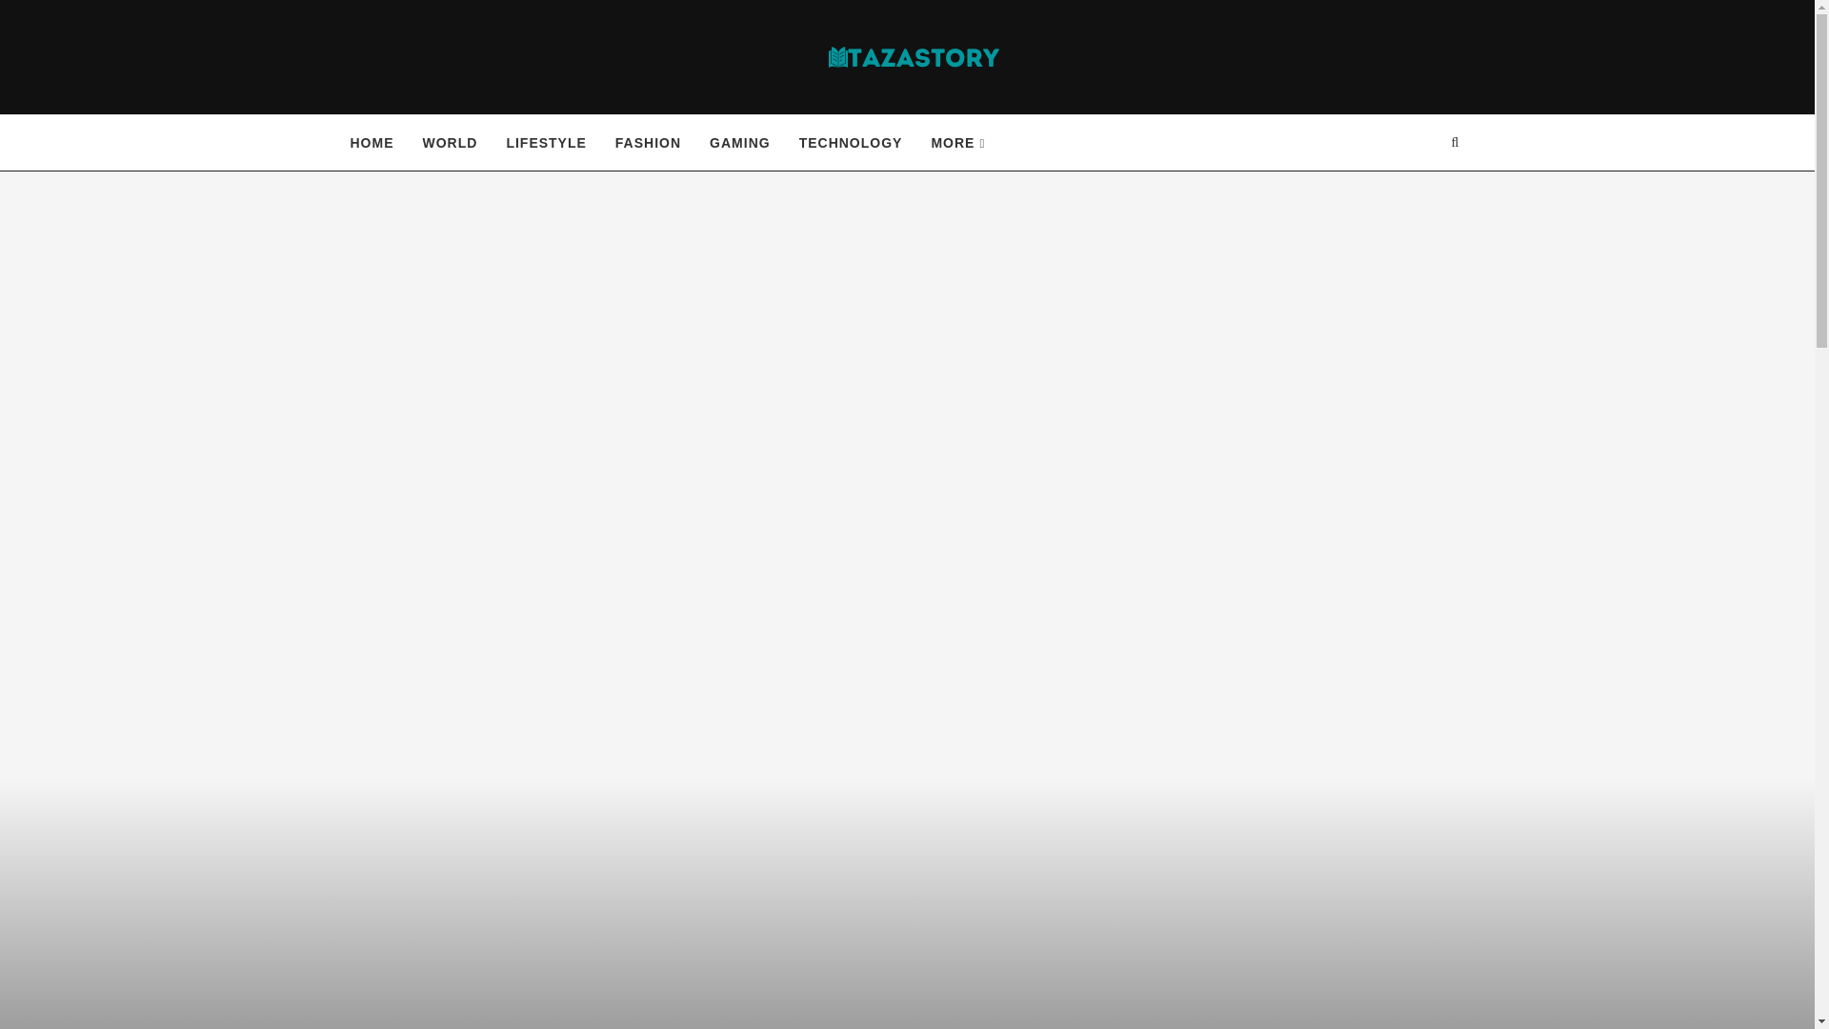 The image size is (1829, 1029). What do you see at coordinates (852, 143) in the screenshot?
I see `TECHNOLOGY` at bounding box center [852, 143].